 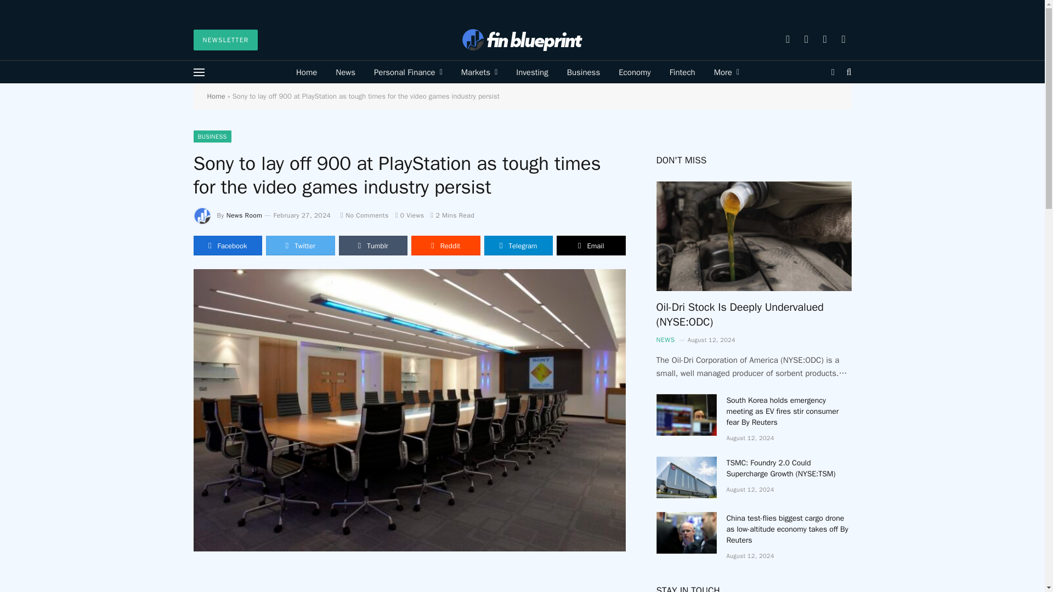 What do you see at coordinates (244, 215) in the screenshot?
I see `Posts by News Room` at bounding box center [244, 215].